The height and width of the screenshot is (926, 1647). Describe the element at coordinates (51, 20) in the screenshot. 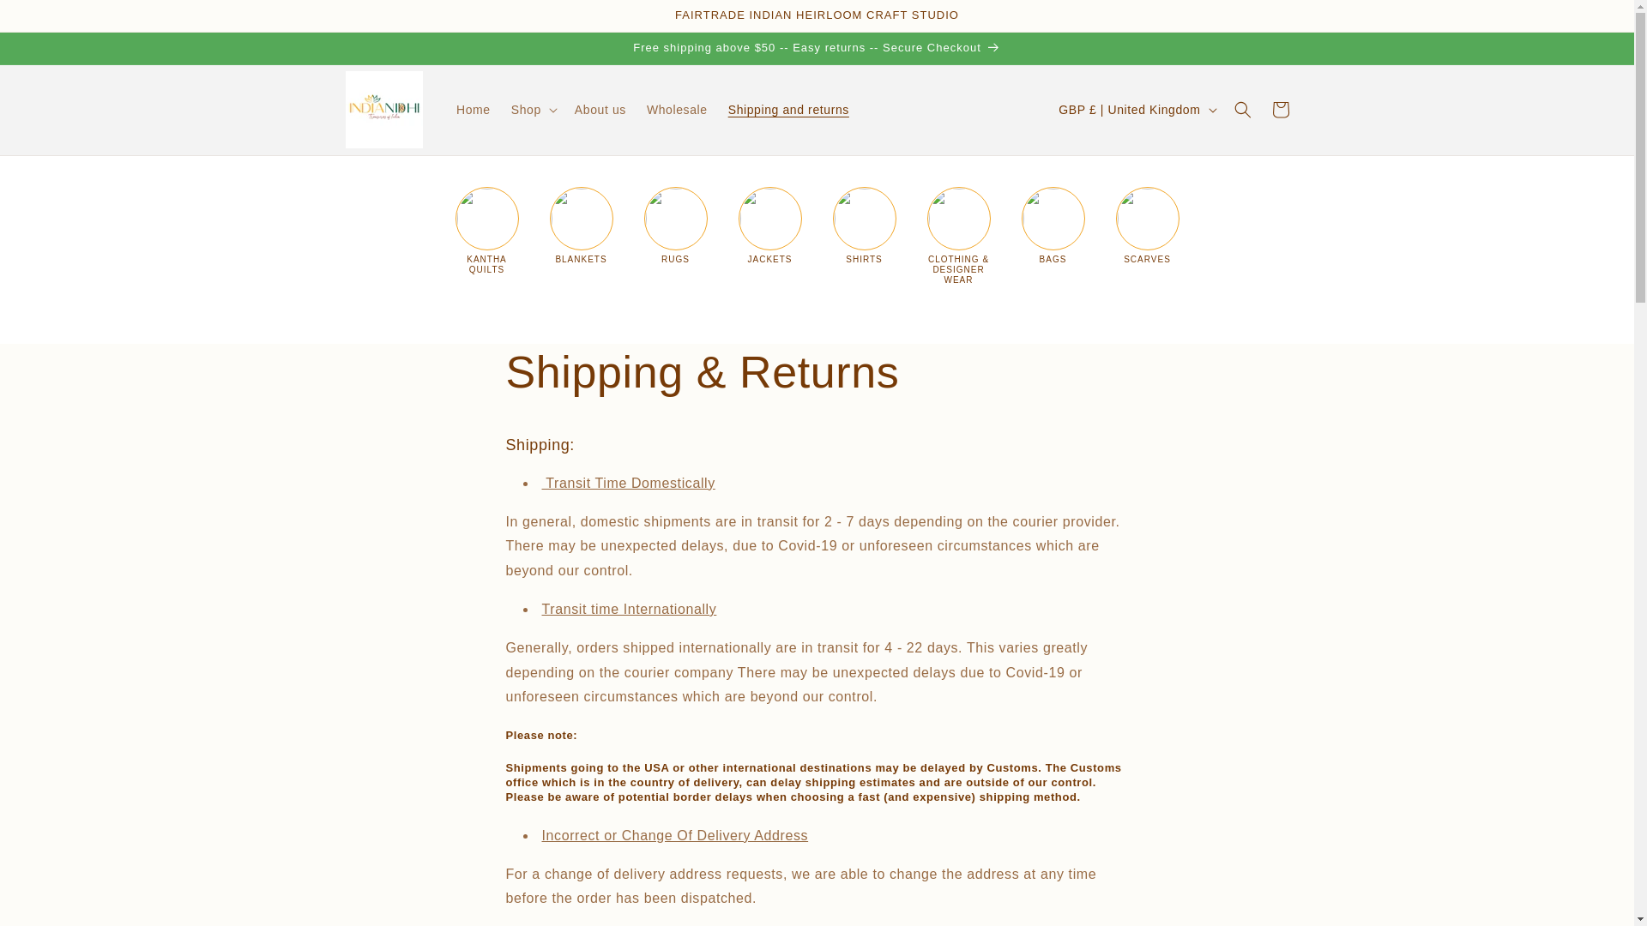

I see `Skip to content` at that location.